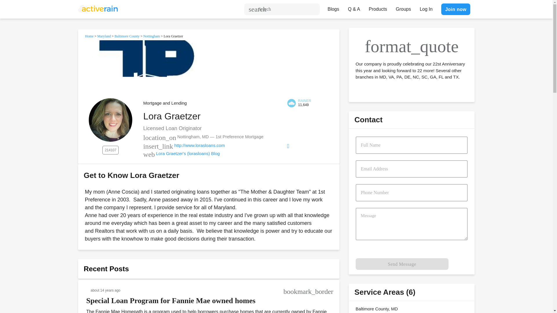 This screenshot has height=313, width=557. I want to click on Recent Posts, so click(106, 268).